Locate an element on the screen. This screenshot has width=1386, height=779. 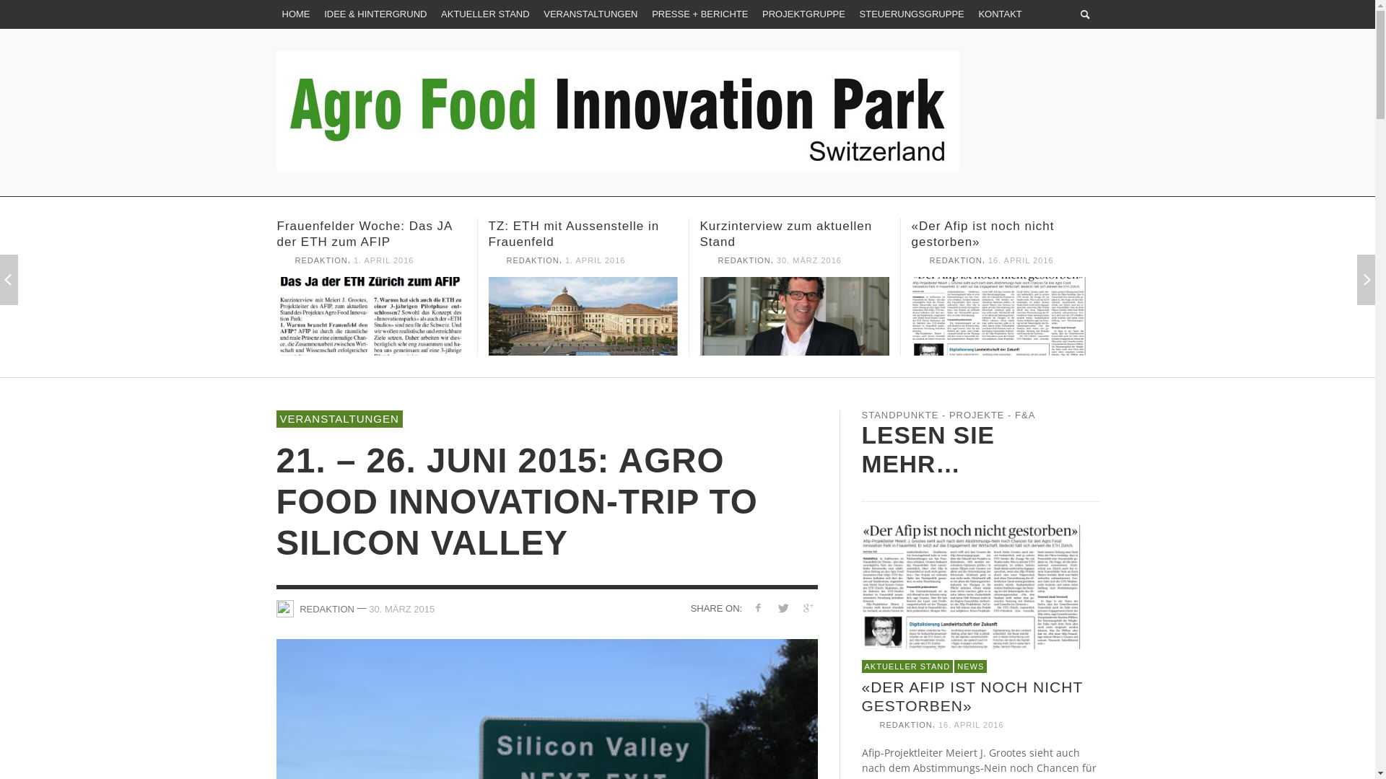
AKTUELLER STAND is located at coordinates (908, 666).